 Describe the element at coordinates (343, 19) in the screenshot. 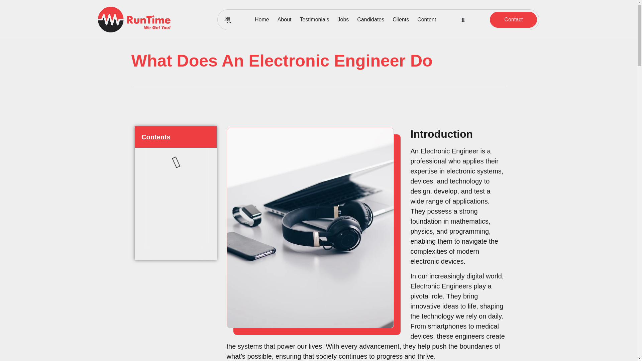

I see `Jobs` at that location.